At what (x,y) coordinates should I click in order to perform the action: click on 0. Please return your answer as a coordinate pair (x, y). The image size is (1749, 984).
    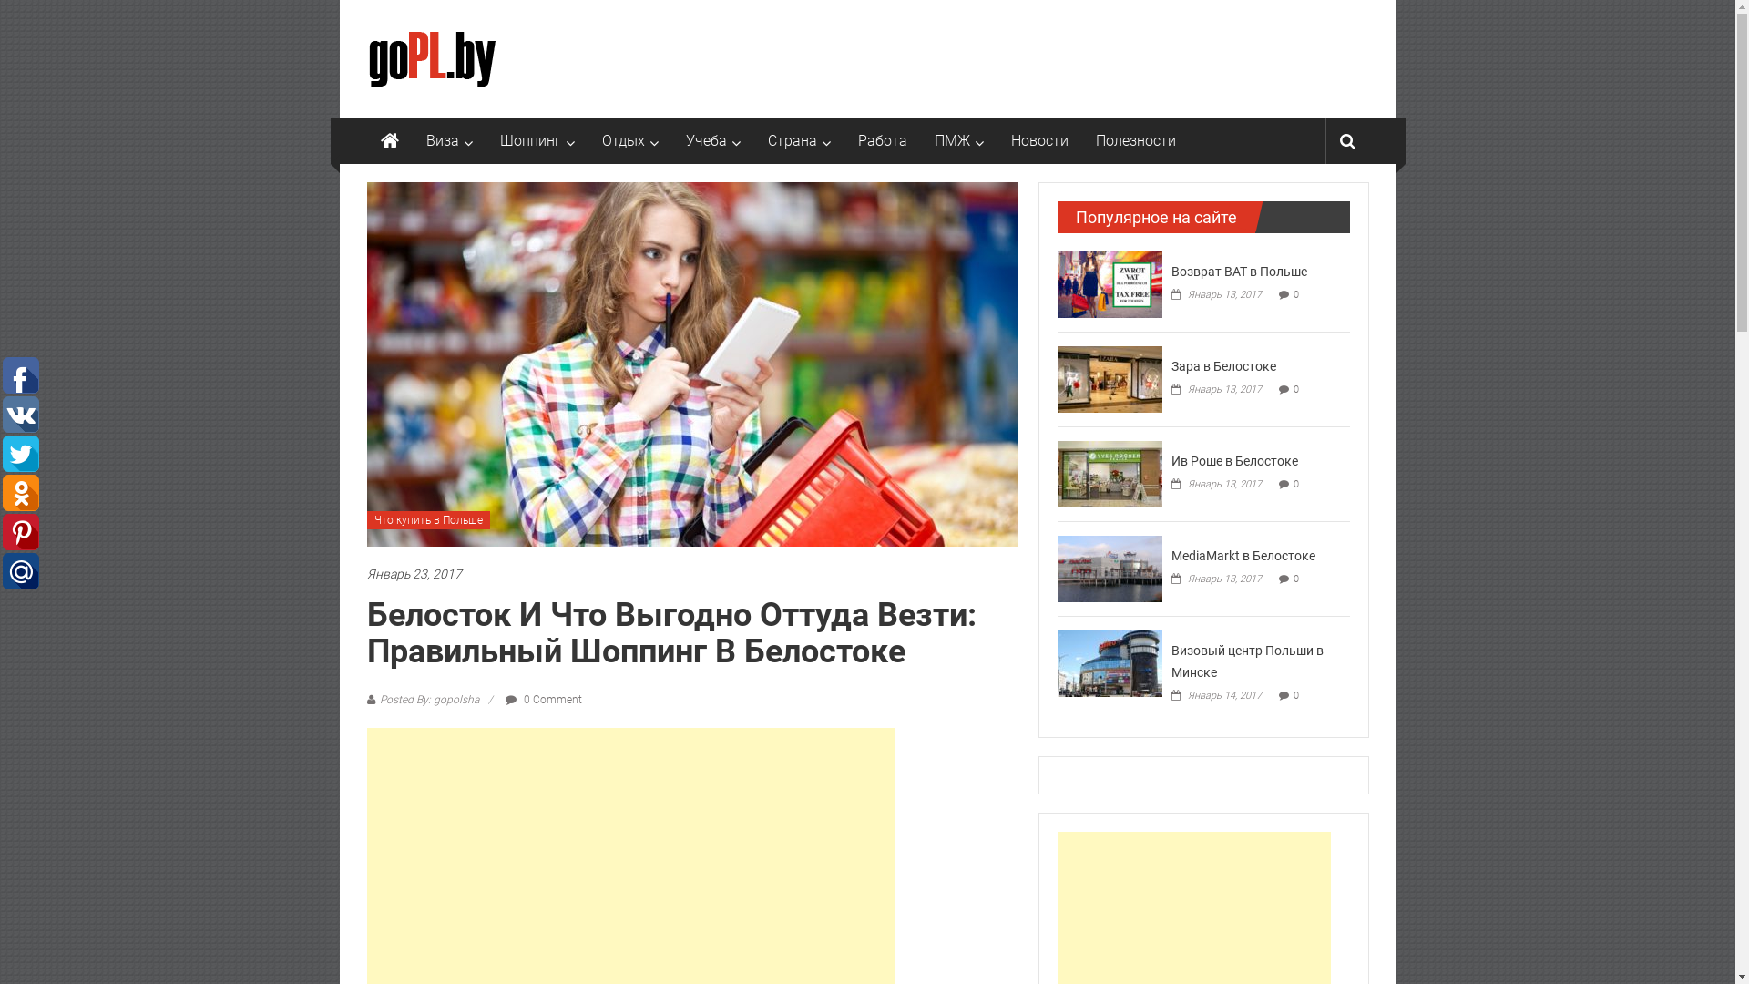
    Looking at the image, I should click on (1296, 579).